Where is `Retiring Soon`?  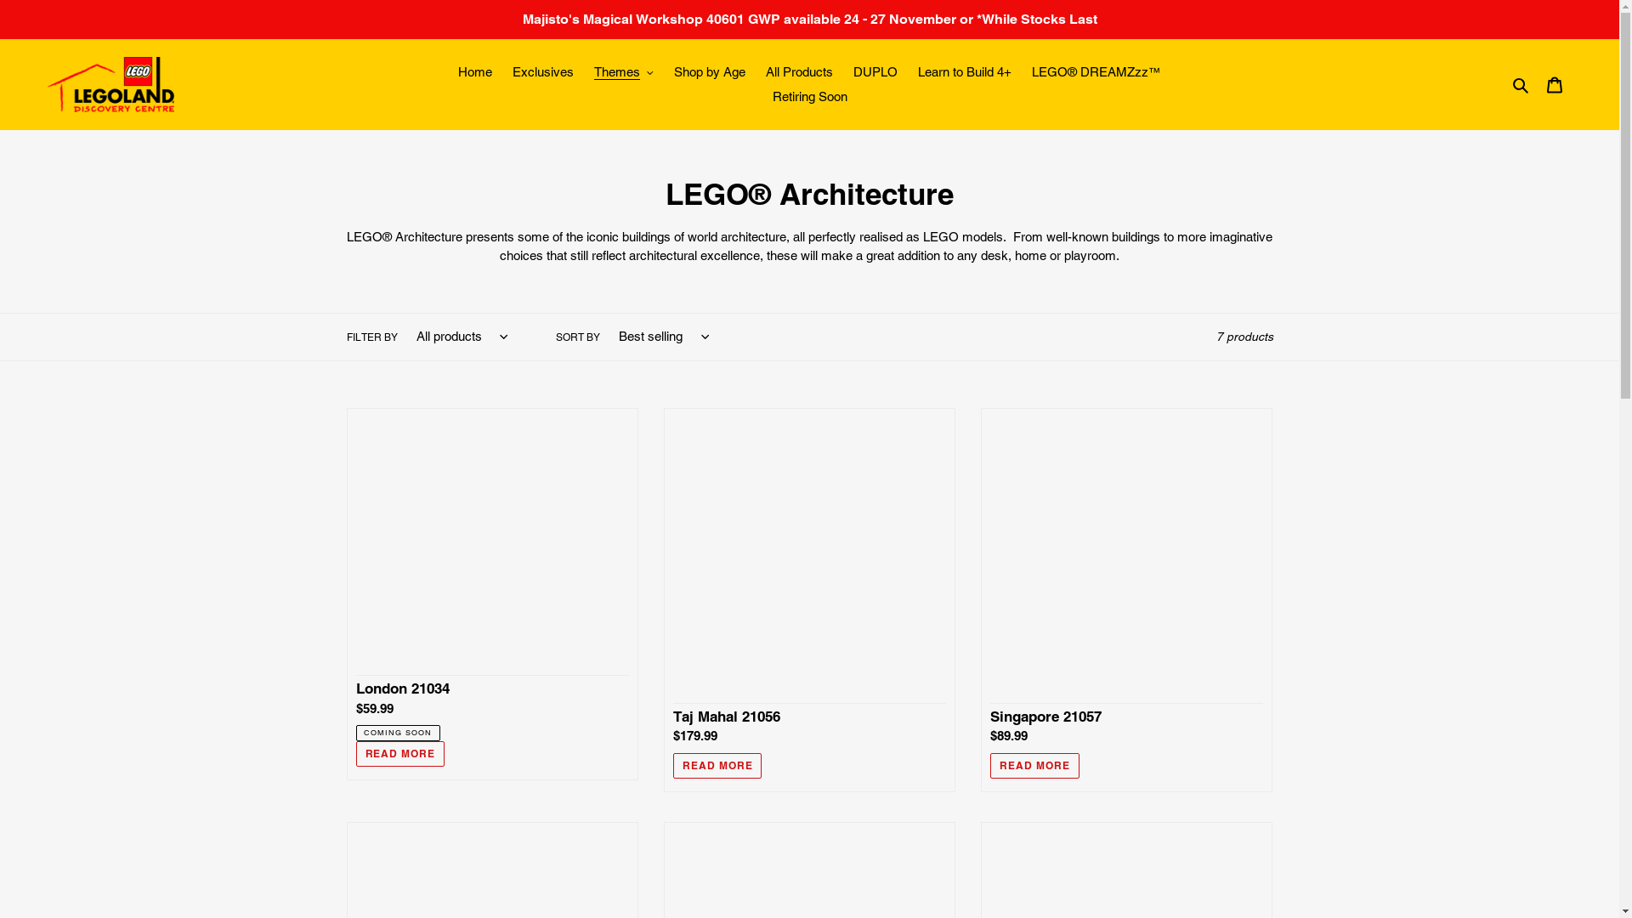 Retiring Soon is located at coordinates (809, 97).